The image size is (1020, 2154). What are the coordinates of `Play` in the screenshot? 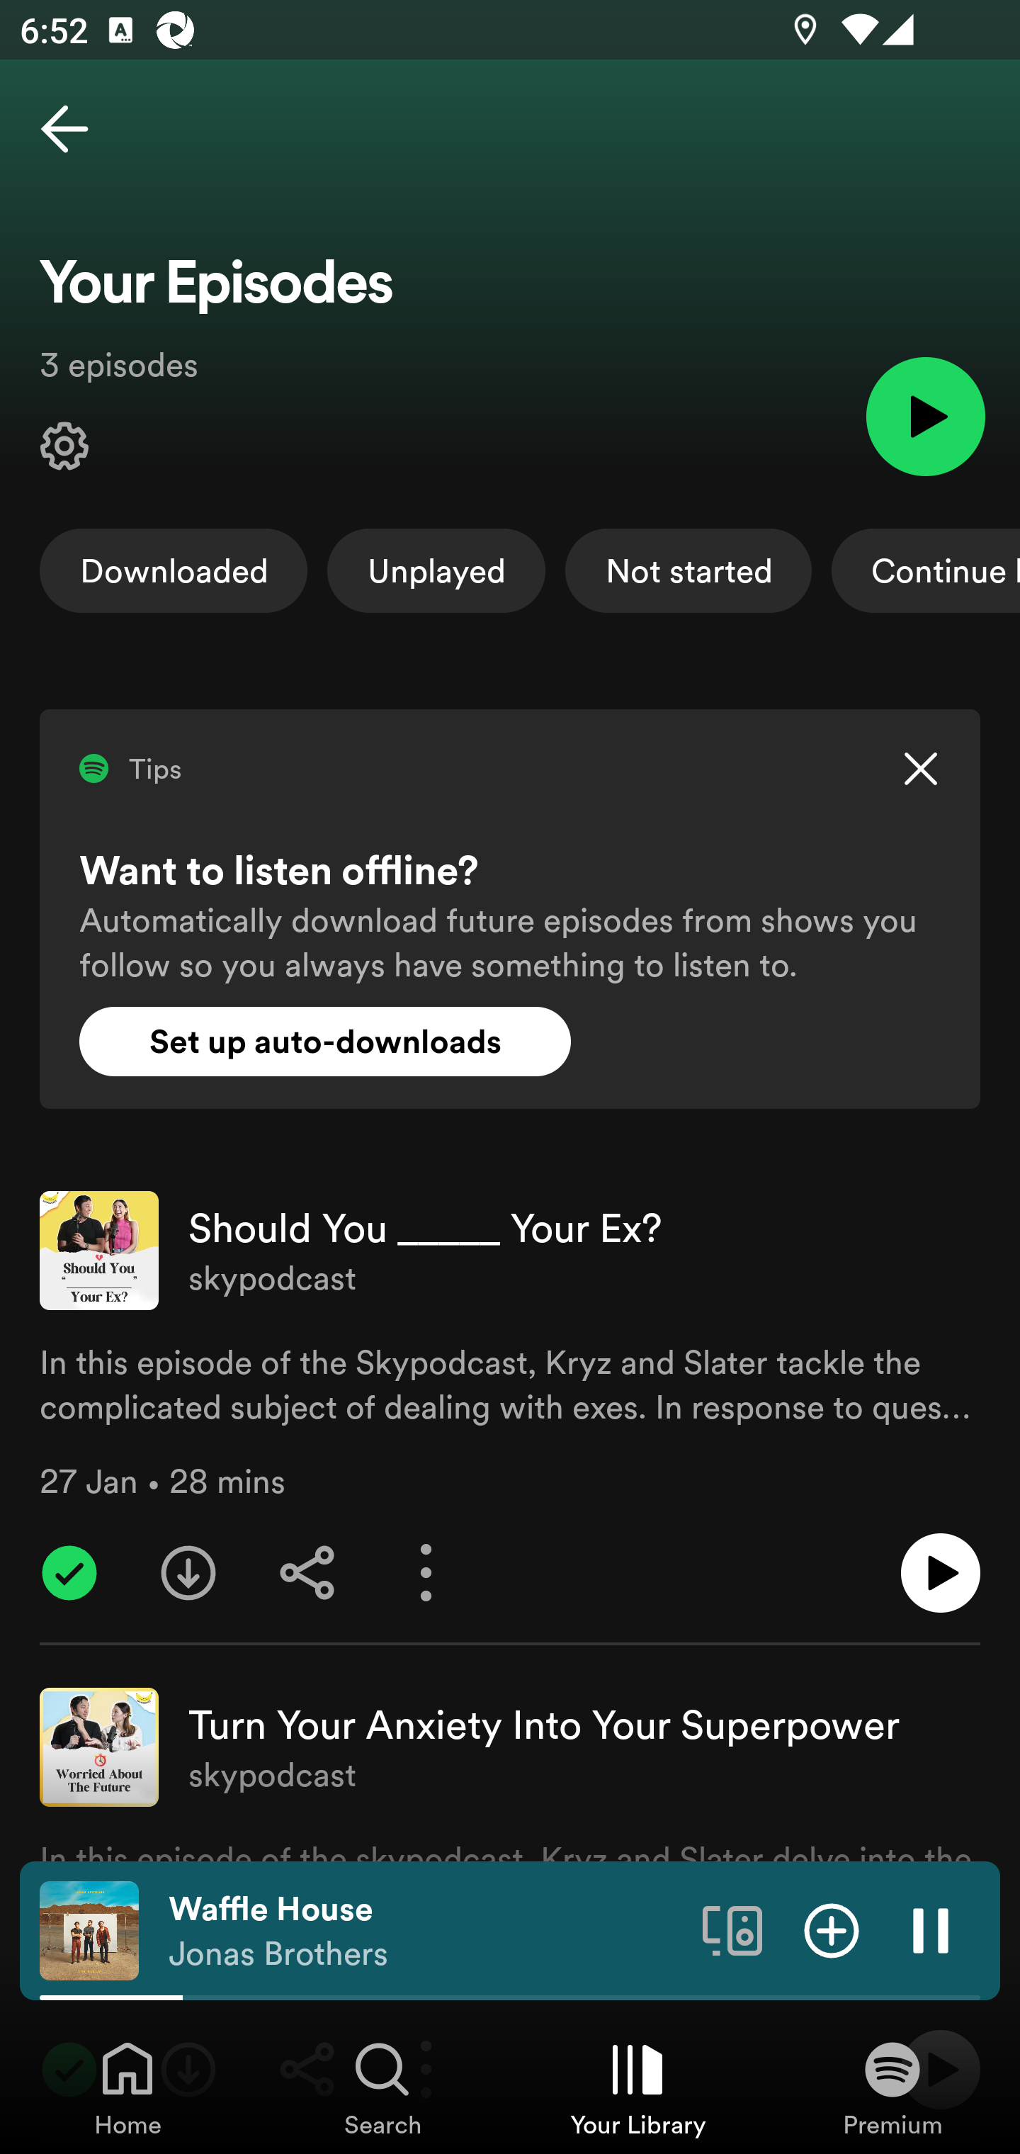 It's located at (925, 415).